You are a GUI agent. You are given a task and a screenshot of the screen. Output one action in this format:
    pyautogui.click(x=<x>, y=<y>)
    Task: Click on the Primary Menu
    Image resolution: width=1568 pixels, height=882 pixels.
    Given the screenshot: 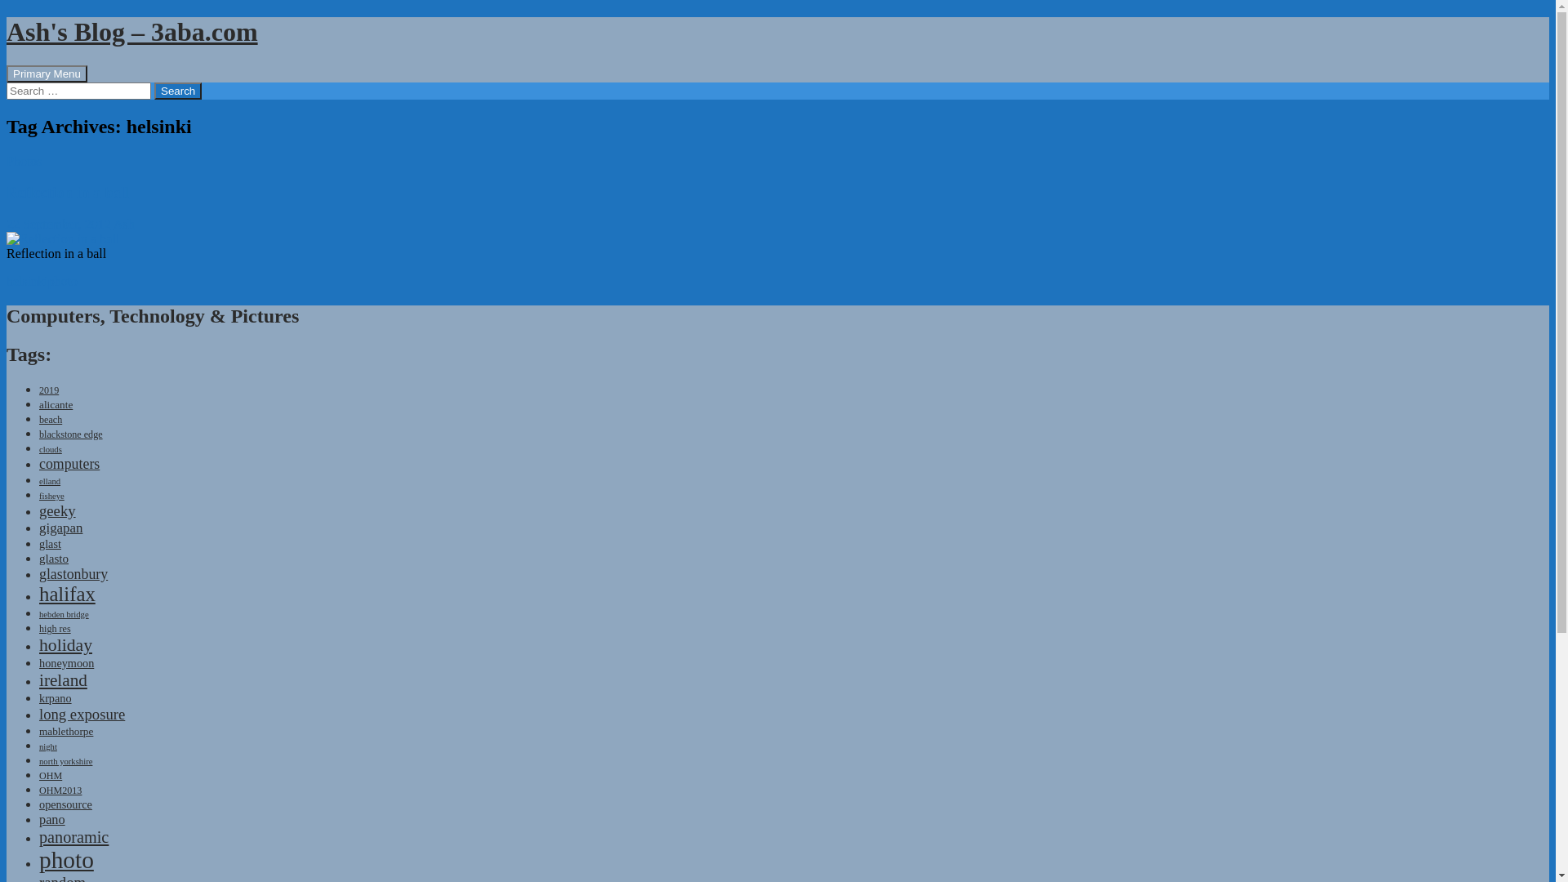 What is the action you would take?
    pyautogui.click(x=47, y=73)
    